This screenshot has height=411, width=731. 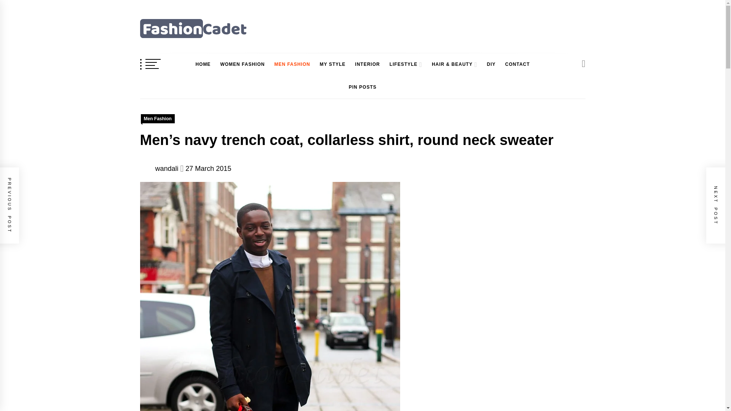 What do you see at coordinates (208, 168) in the screenshot?
I see `27 March 2015` at bounding box center [208, 168].